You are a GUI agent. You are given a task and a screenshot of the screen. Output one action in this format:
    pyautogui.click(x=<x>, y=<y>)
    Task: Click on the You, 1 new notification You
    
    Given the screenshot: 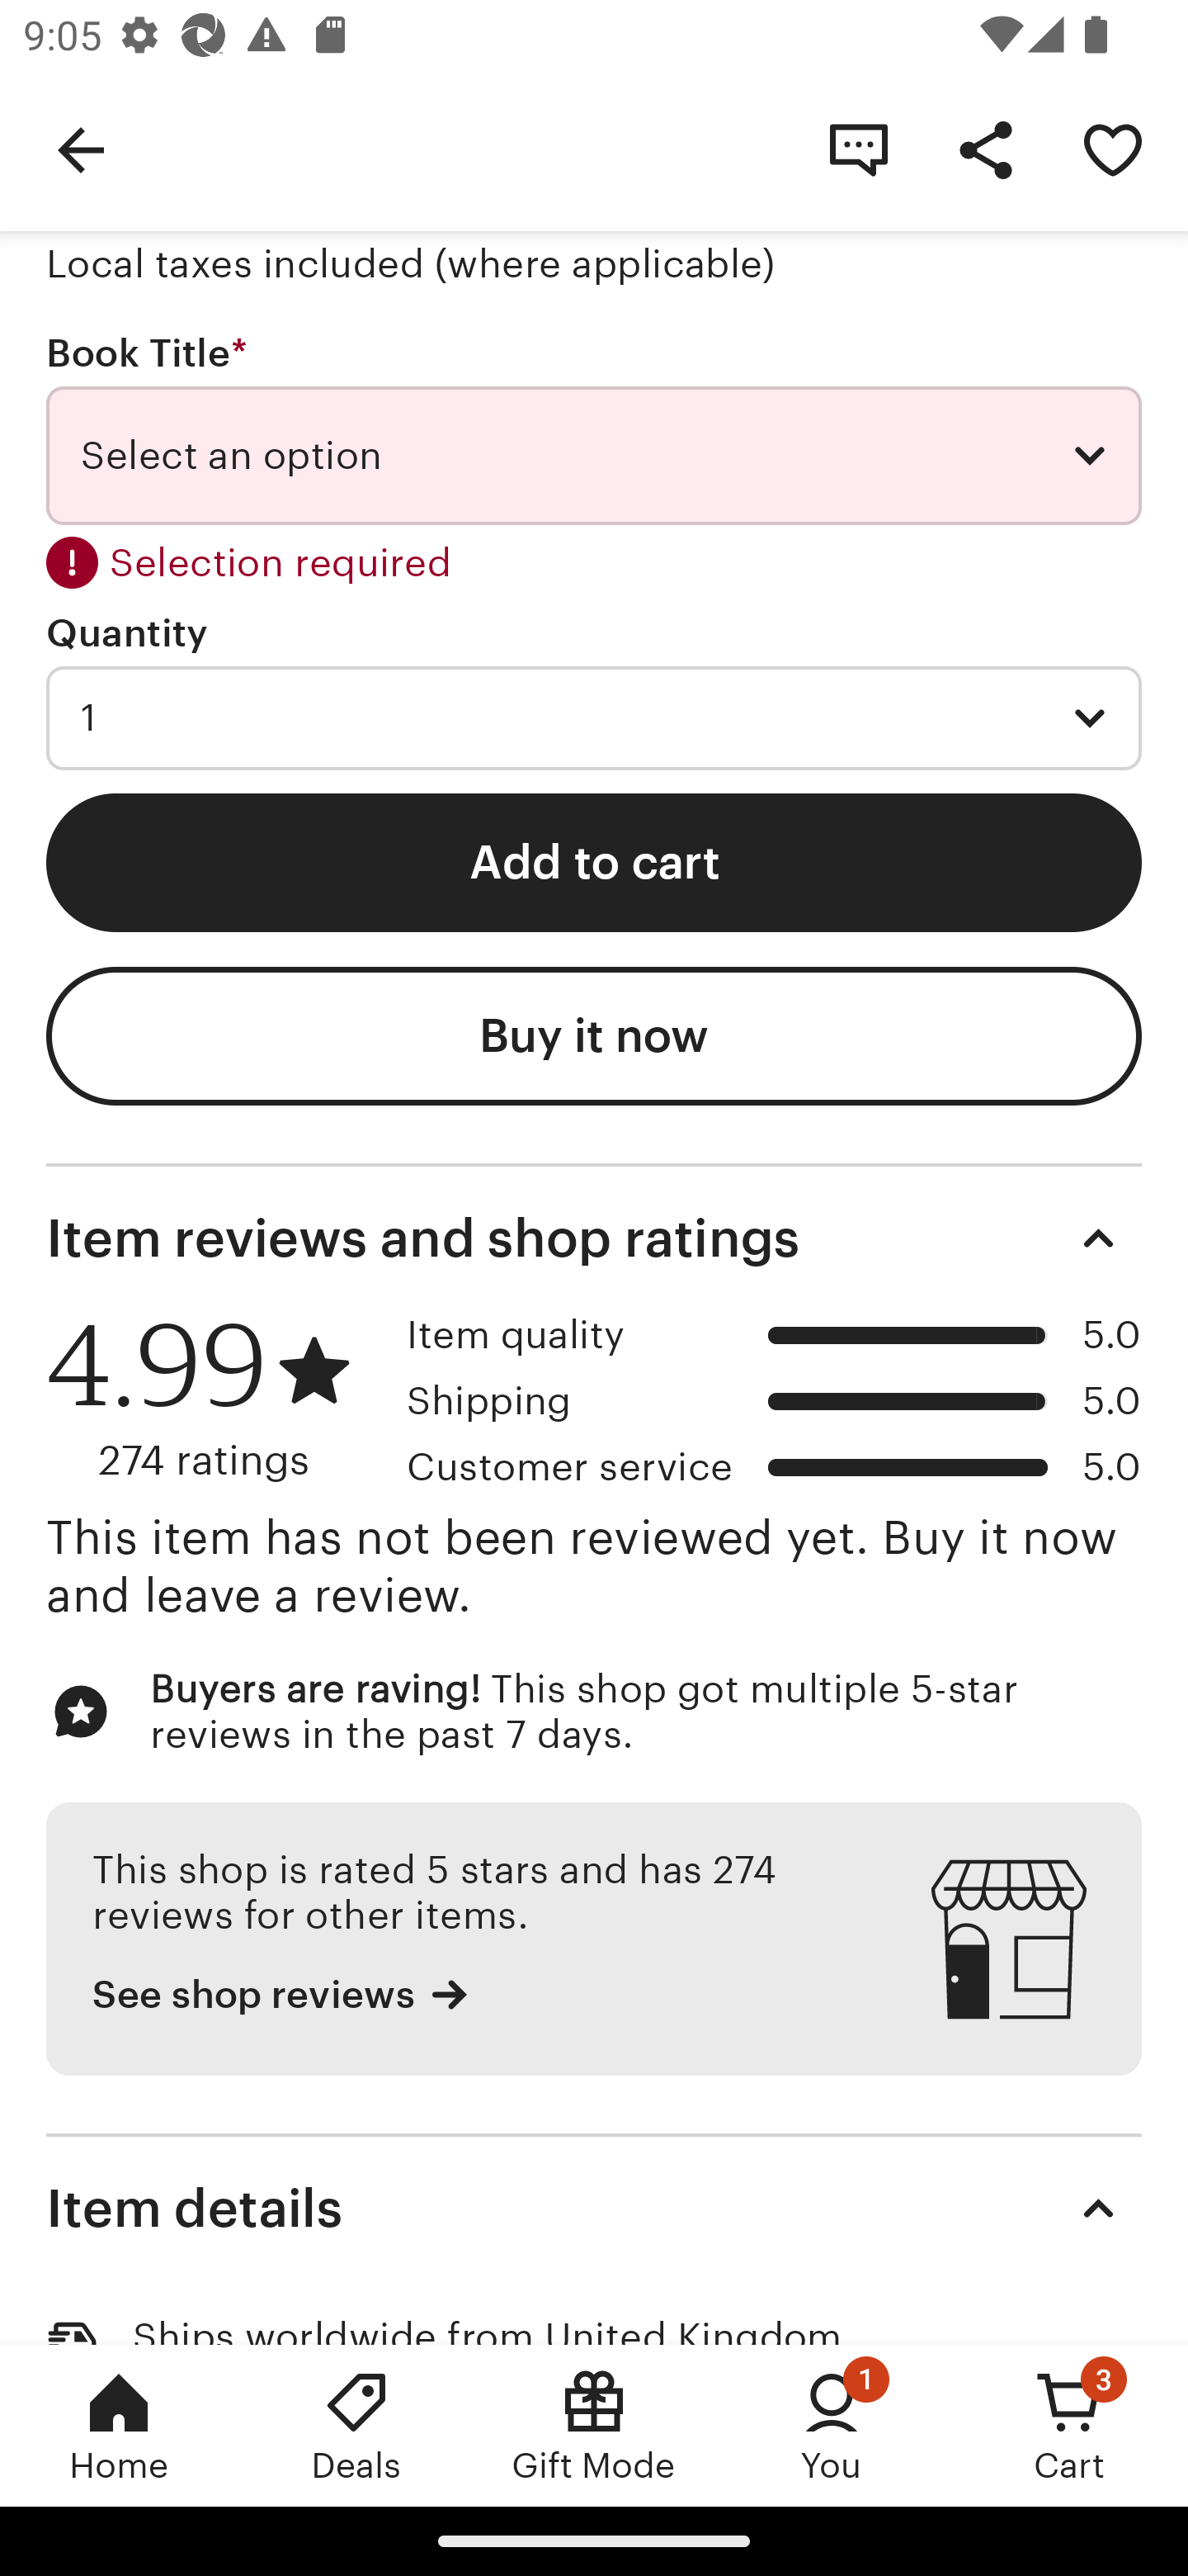 What is the action you would take?
    pyautogui.click(x=832, y=2425)
    